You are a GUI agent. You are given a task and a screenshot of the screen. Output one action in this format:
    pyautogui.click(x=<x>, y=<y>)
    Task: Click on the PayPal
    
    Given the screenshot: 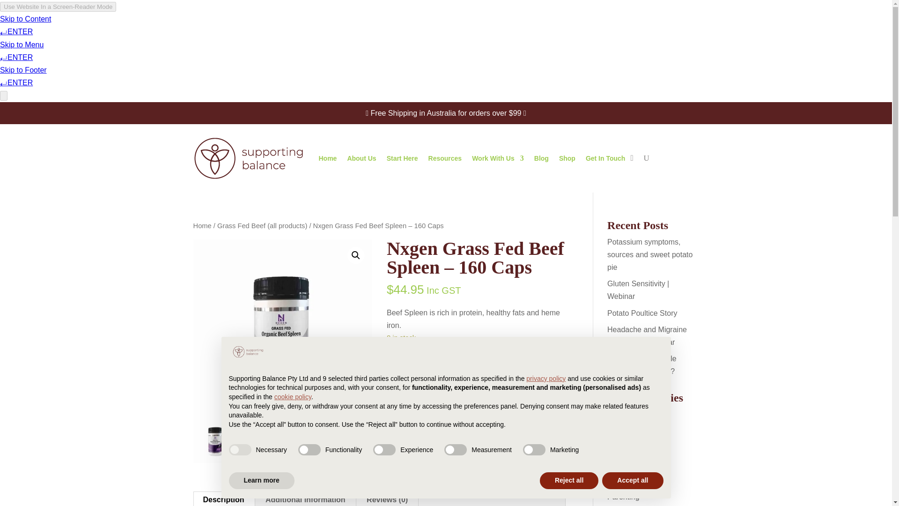 What is the action you would take?
    pyautogui.click(x=476, y=432)
    